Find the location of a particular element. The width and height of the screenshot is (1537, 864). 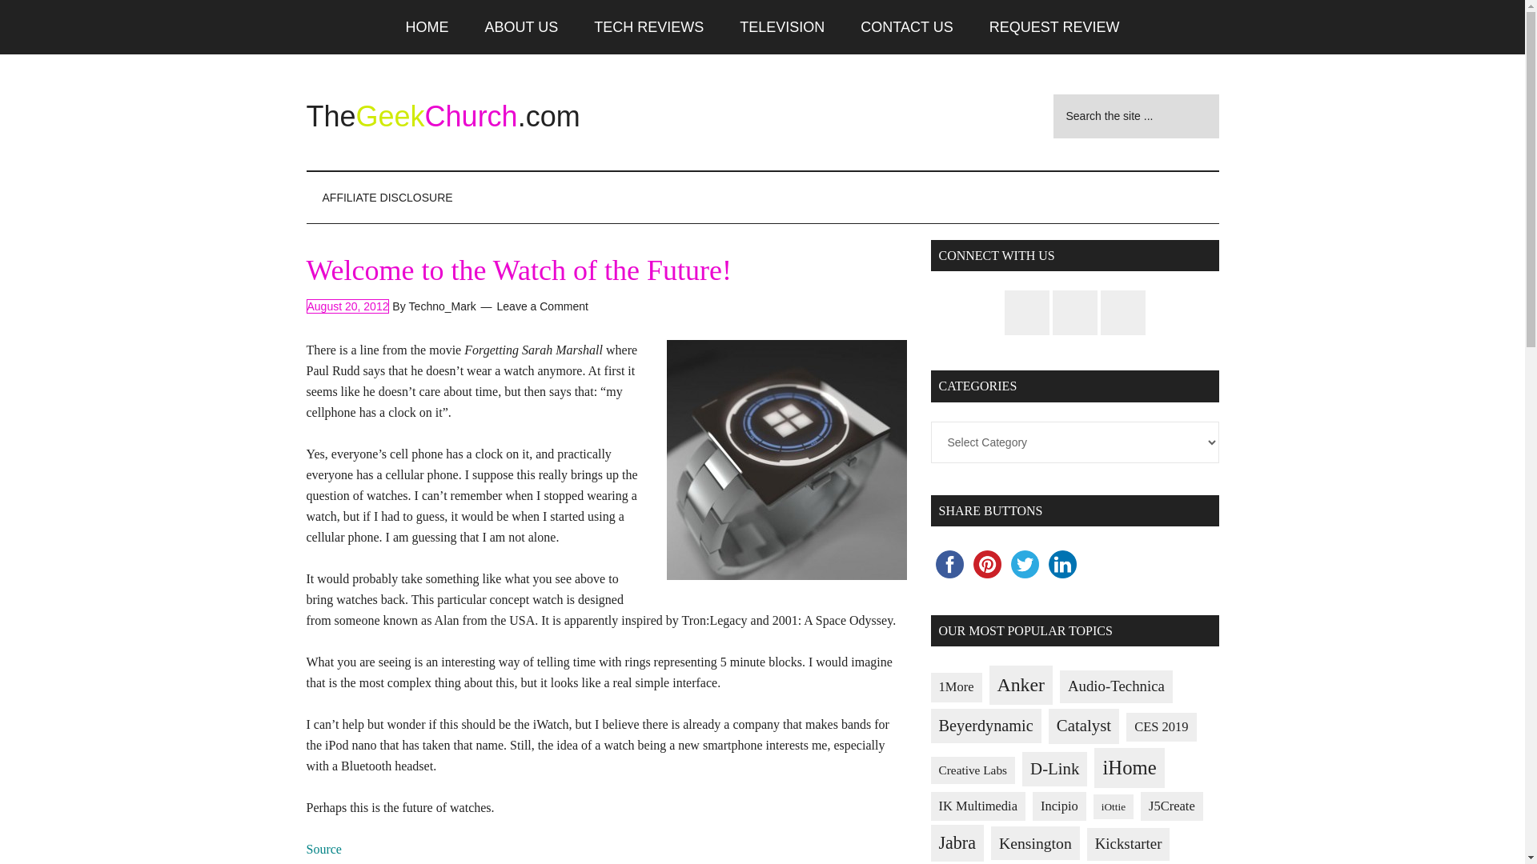

TheGeekChurch.com is located at coordinates (442, 117).